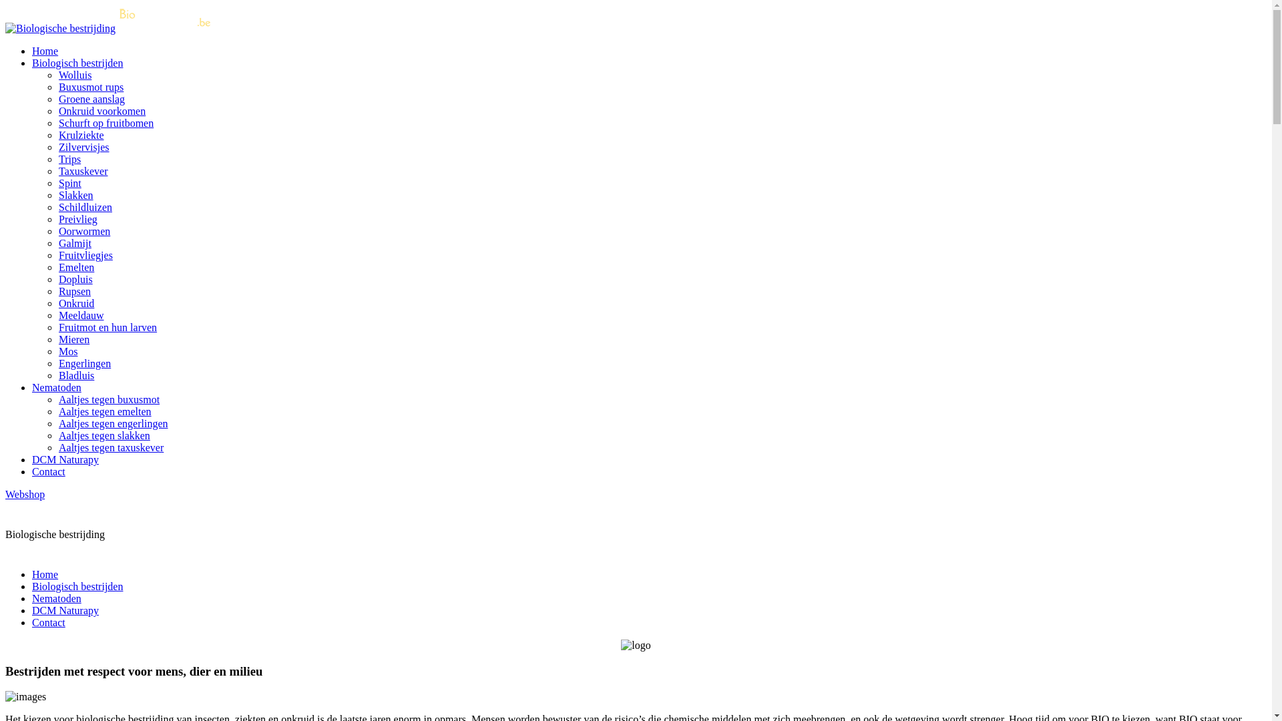 Image resolution: width=1282 pixels, height=721 pixels. Describe the element at coordinates (76, 279) in the screenshot. I see `Dopluis` at that location.